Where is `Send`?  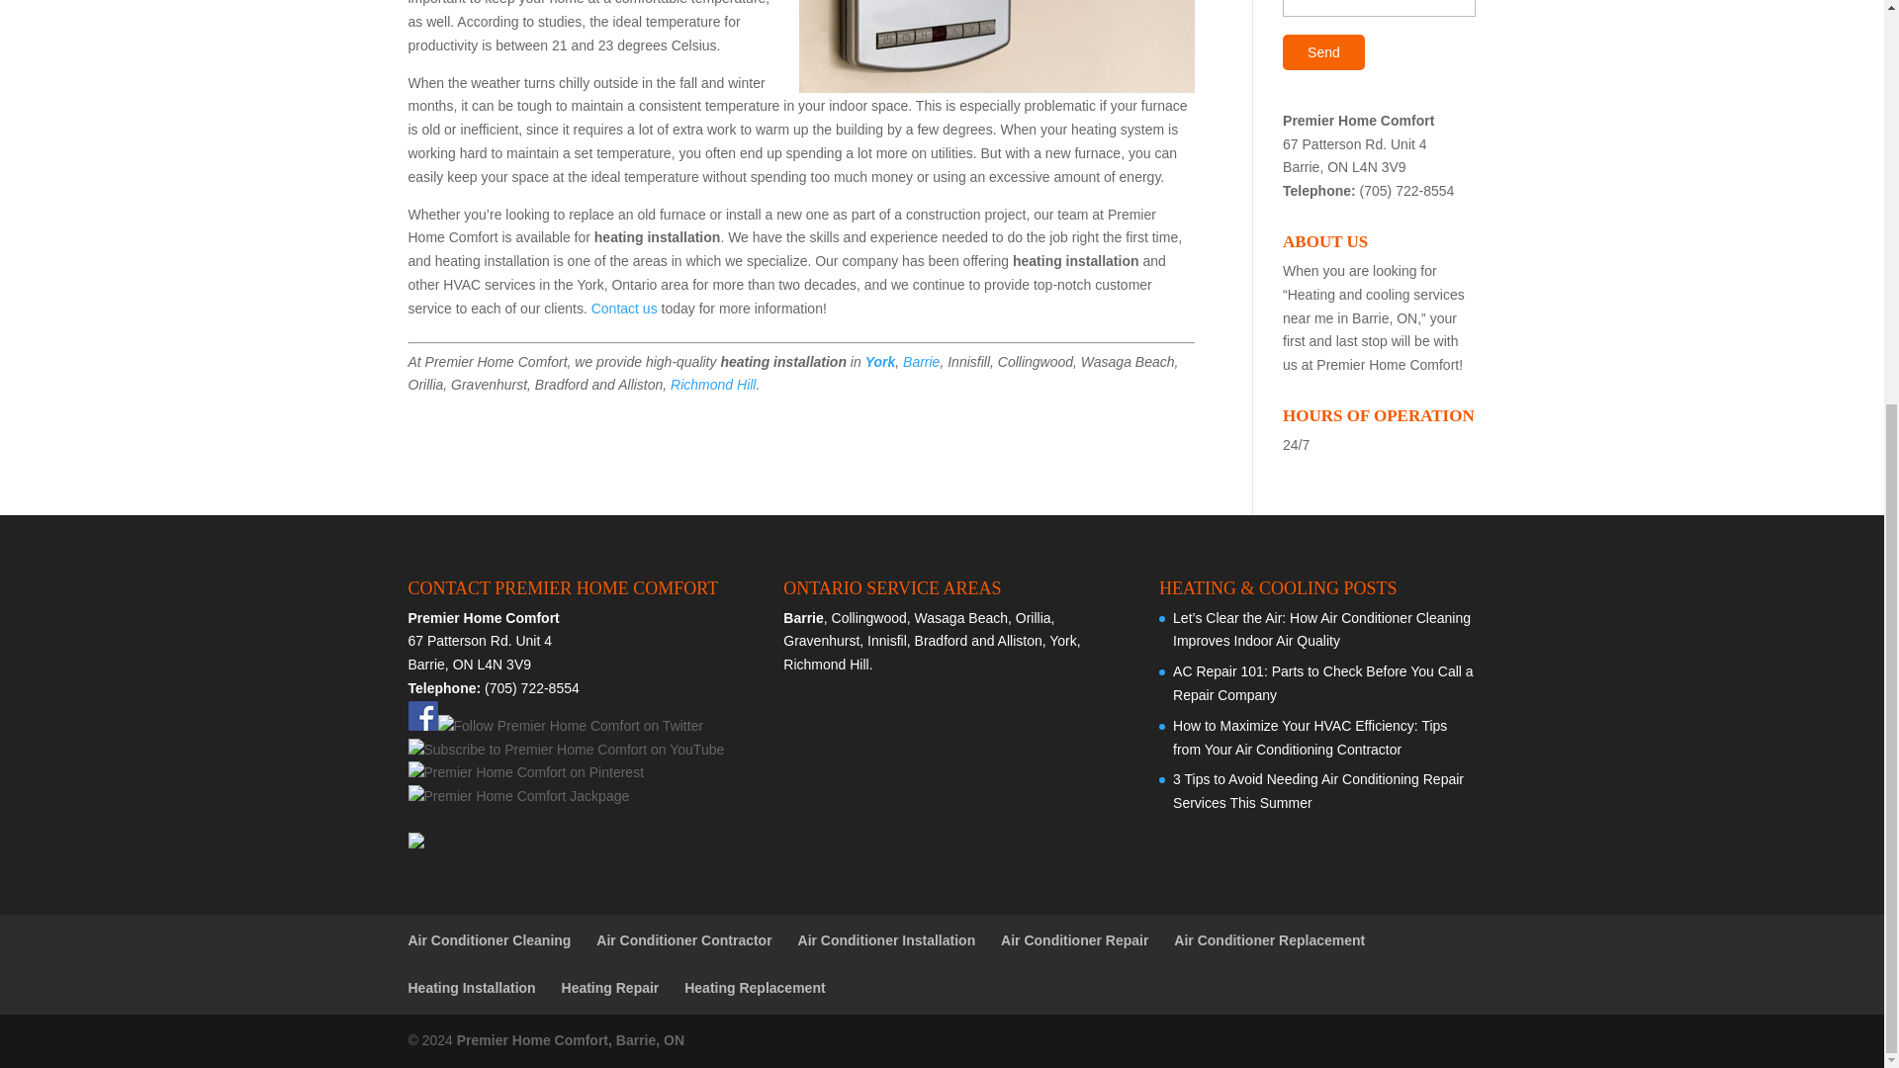
Send is located at coordinates (1323, 51).